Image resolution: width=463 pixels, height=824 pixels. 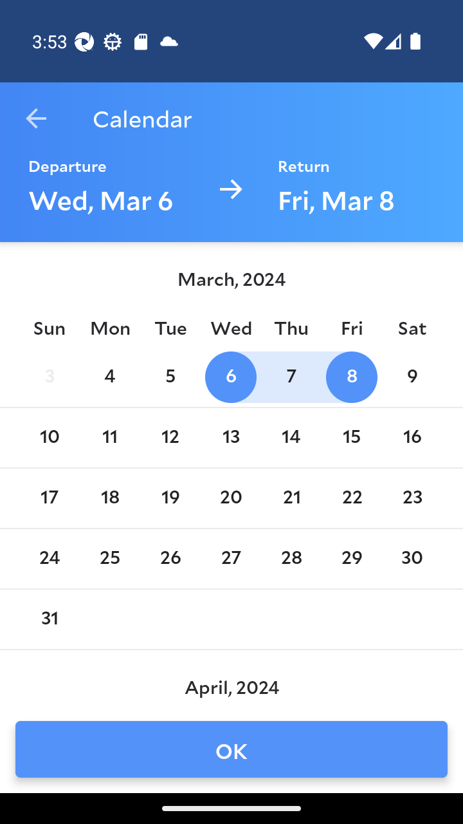 I want to click on 7, so click(x=291, y=377).